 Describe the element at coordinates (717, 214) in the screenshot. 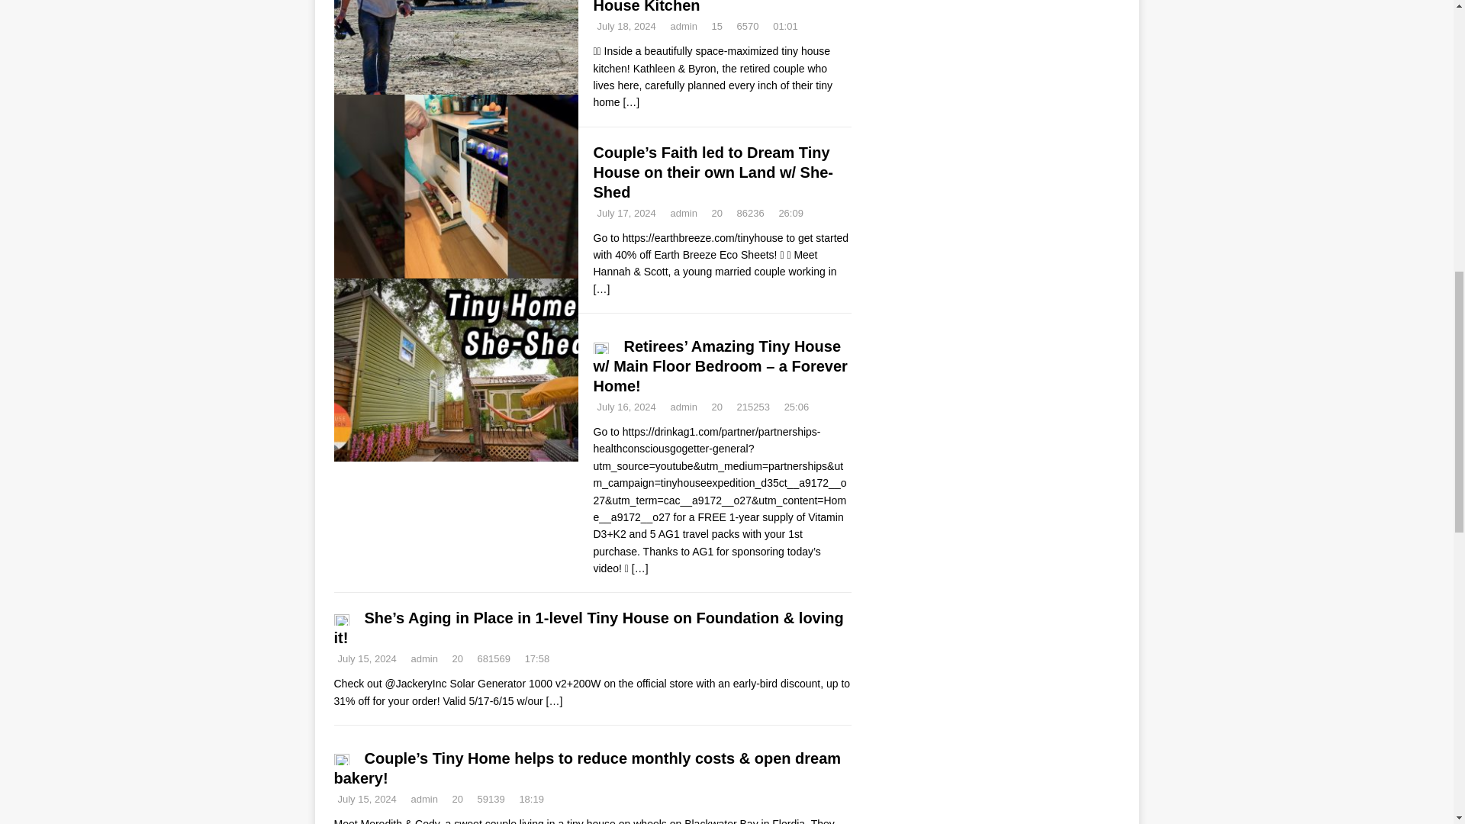

I see `20` at that location.